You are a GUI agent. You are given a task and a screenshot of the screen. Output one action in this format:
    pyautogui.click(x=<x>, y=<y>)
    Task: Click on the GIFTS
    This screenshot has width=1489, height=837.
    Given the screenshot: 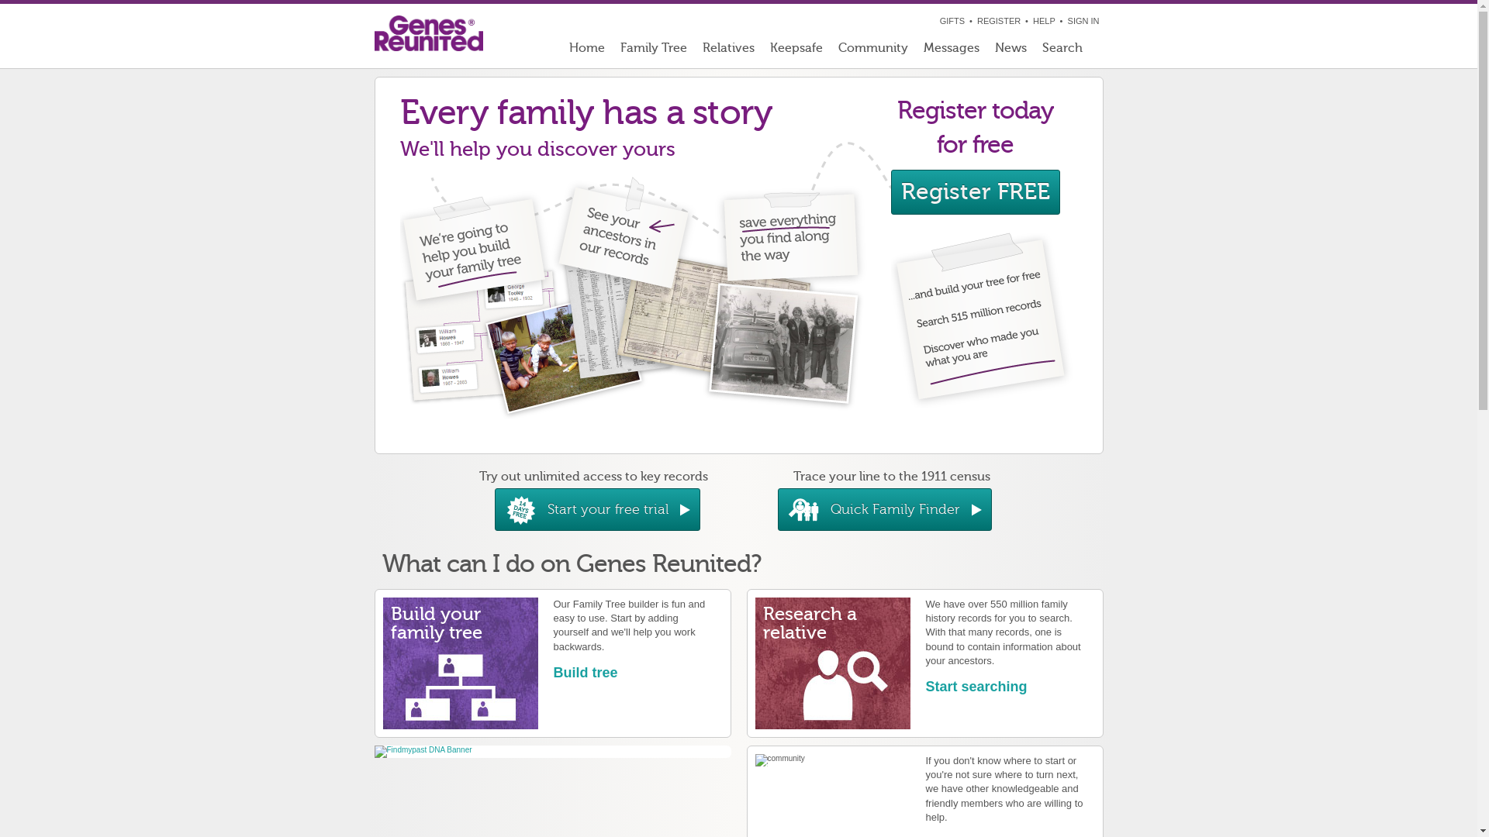 What is the action you would take?
    pyautogui.click(x=952, y=21)
    